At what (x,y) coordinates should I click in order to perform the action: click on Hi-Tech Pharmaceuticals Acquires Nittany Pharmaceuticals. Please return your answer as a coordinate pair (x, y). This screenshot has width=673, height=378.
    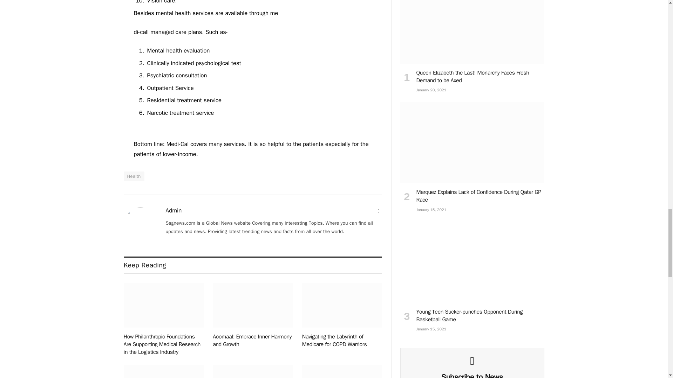
    Looking at the image, I should click on (163, 372).